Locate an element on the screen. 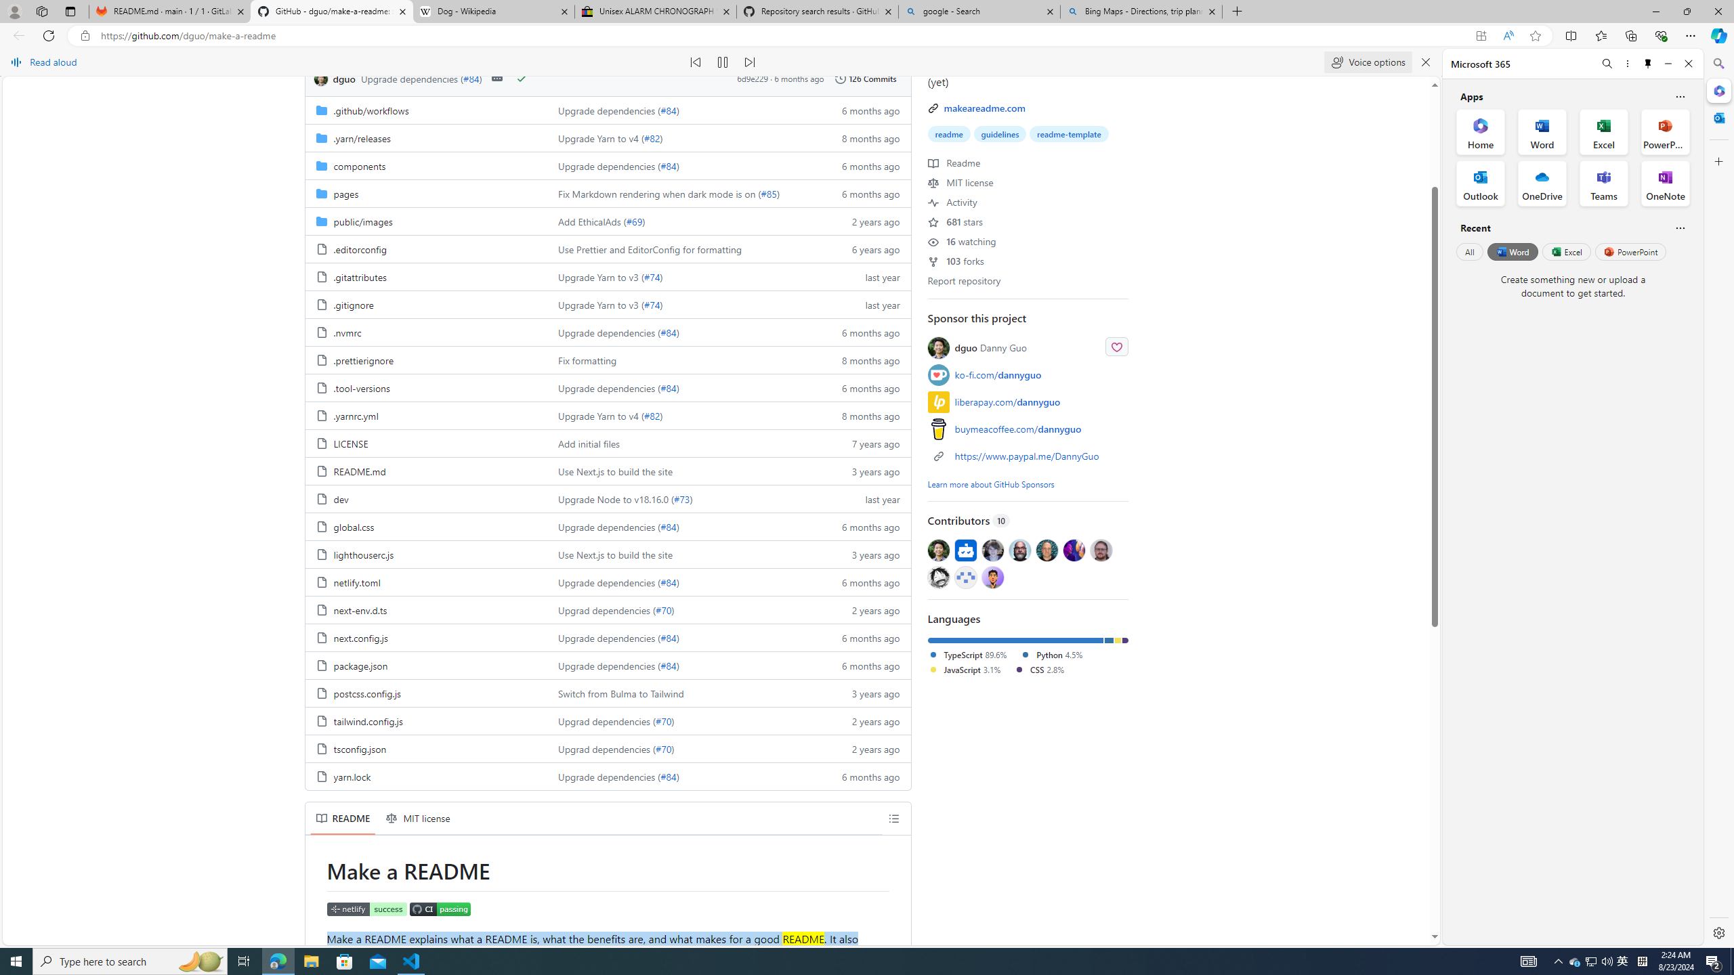 This screenshot has height=975, width=1734. AutomationID: folder-row-17 is located at coordinates (608, 582).